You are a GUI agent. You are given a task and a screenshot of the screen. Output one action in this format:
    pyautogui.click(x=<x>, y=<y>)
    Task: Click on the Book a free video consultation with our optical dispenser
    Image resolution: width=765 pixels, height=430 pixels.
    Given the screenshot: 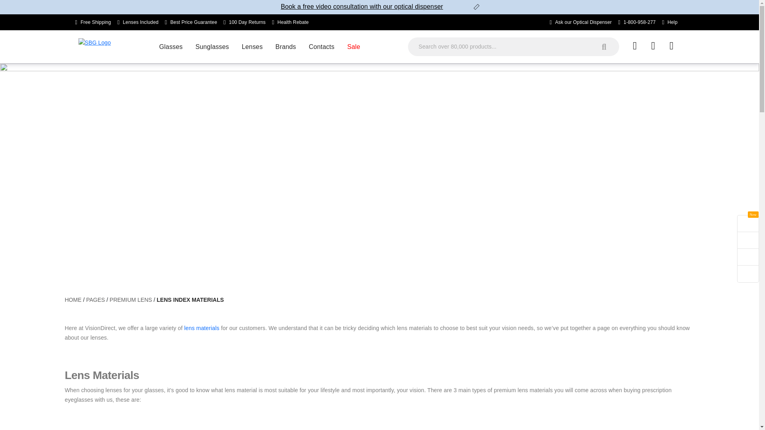 What is the action you would take?
    pyautogui.click(x=362, y=7)
    